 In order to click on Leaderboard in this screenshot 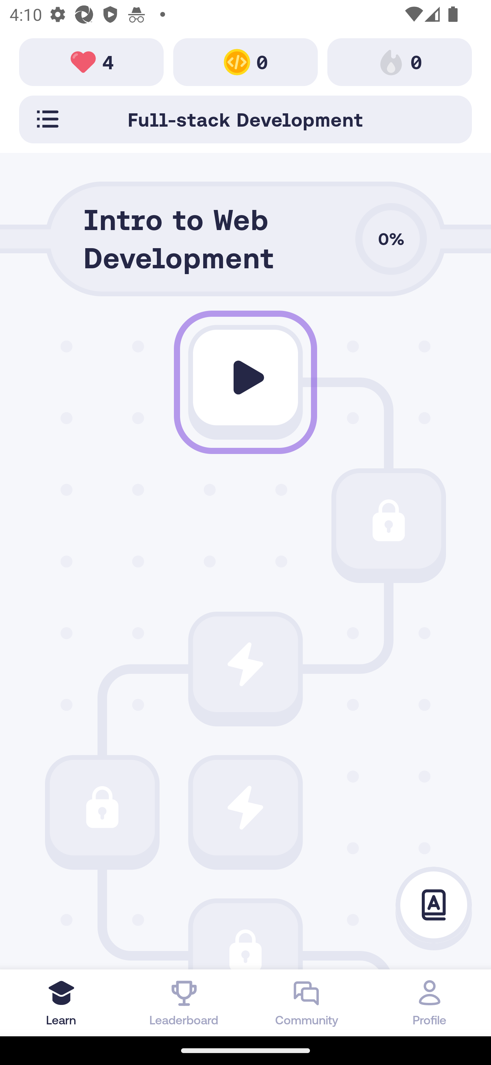, I will do `click(184, 1003)`.